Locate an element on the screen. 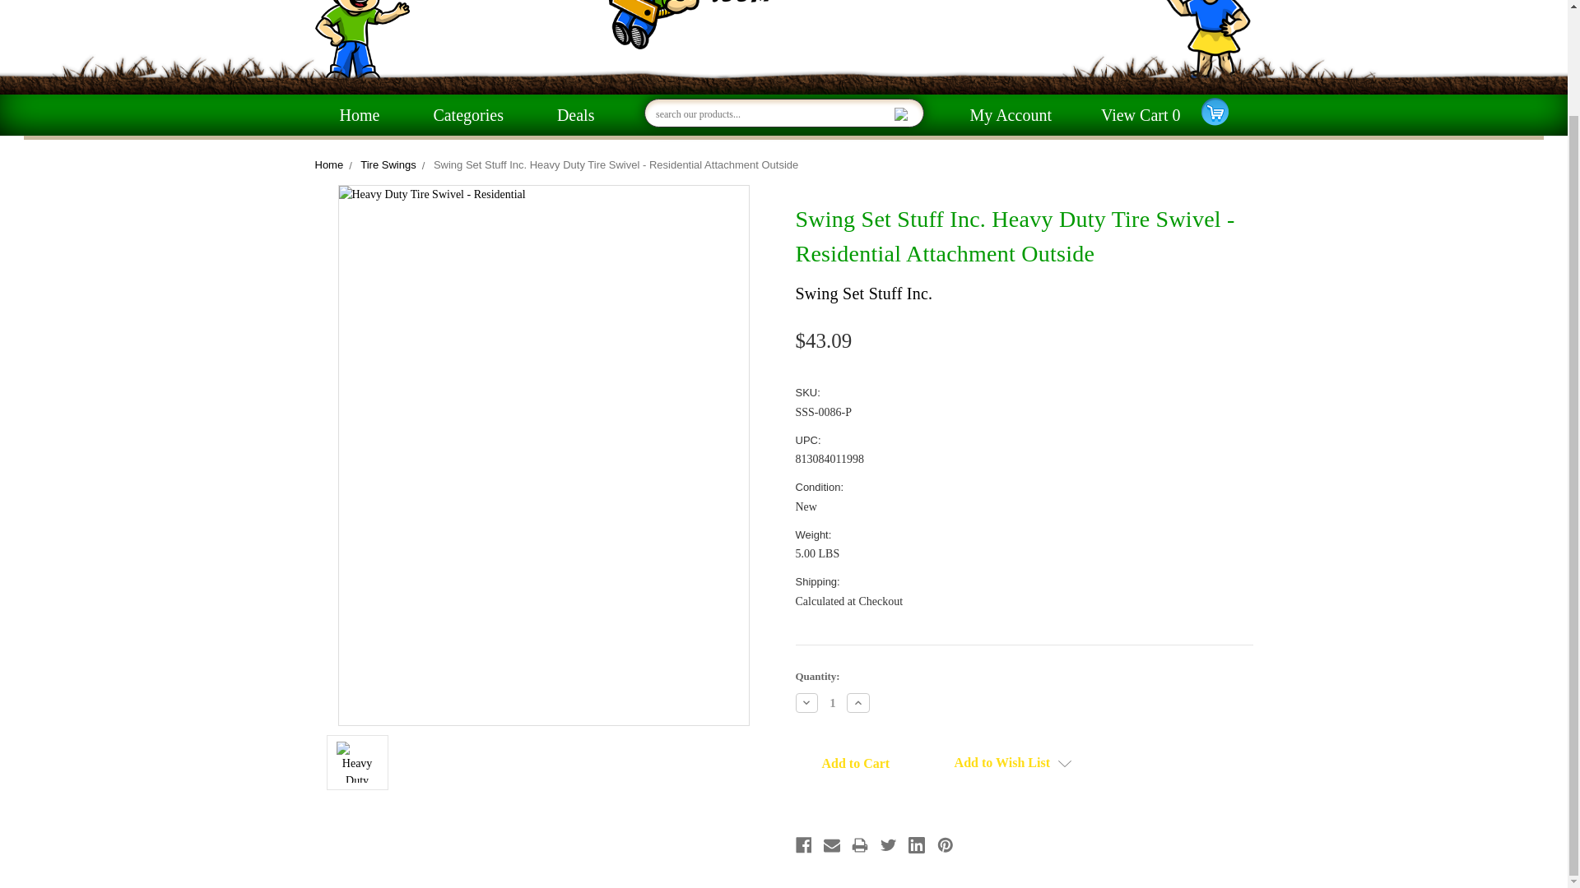 The height and width of the screenshot is (888, 1580). My Account is located at coordinates (1011, 115).